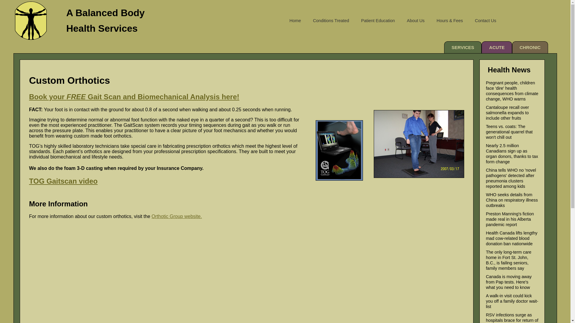 The height and width of the screenshot is (323, 575). I want to click on CHRONIC, so click(530, 47).